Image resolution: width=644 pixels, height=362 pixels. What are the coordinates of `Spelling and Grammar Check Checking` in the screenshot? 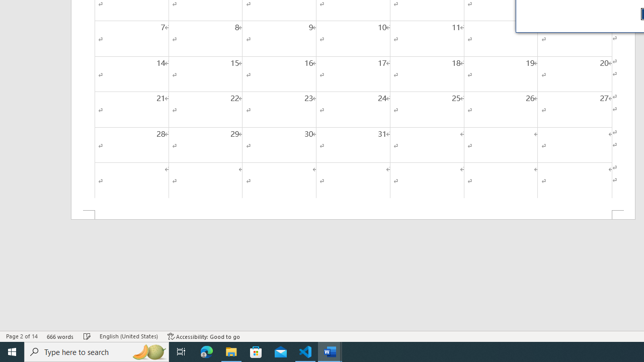 It's located at (87, 336).